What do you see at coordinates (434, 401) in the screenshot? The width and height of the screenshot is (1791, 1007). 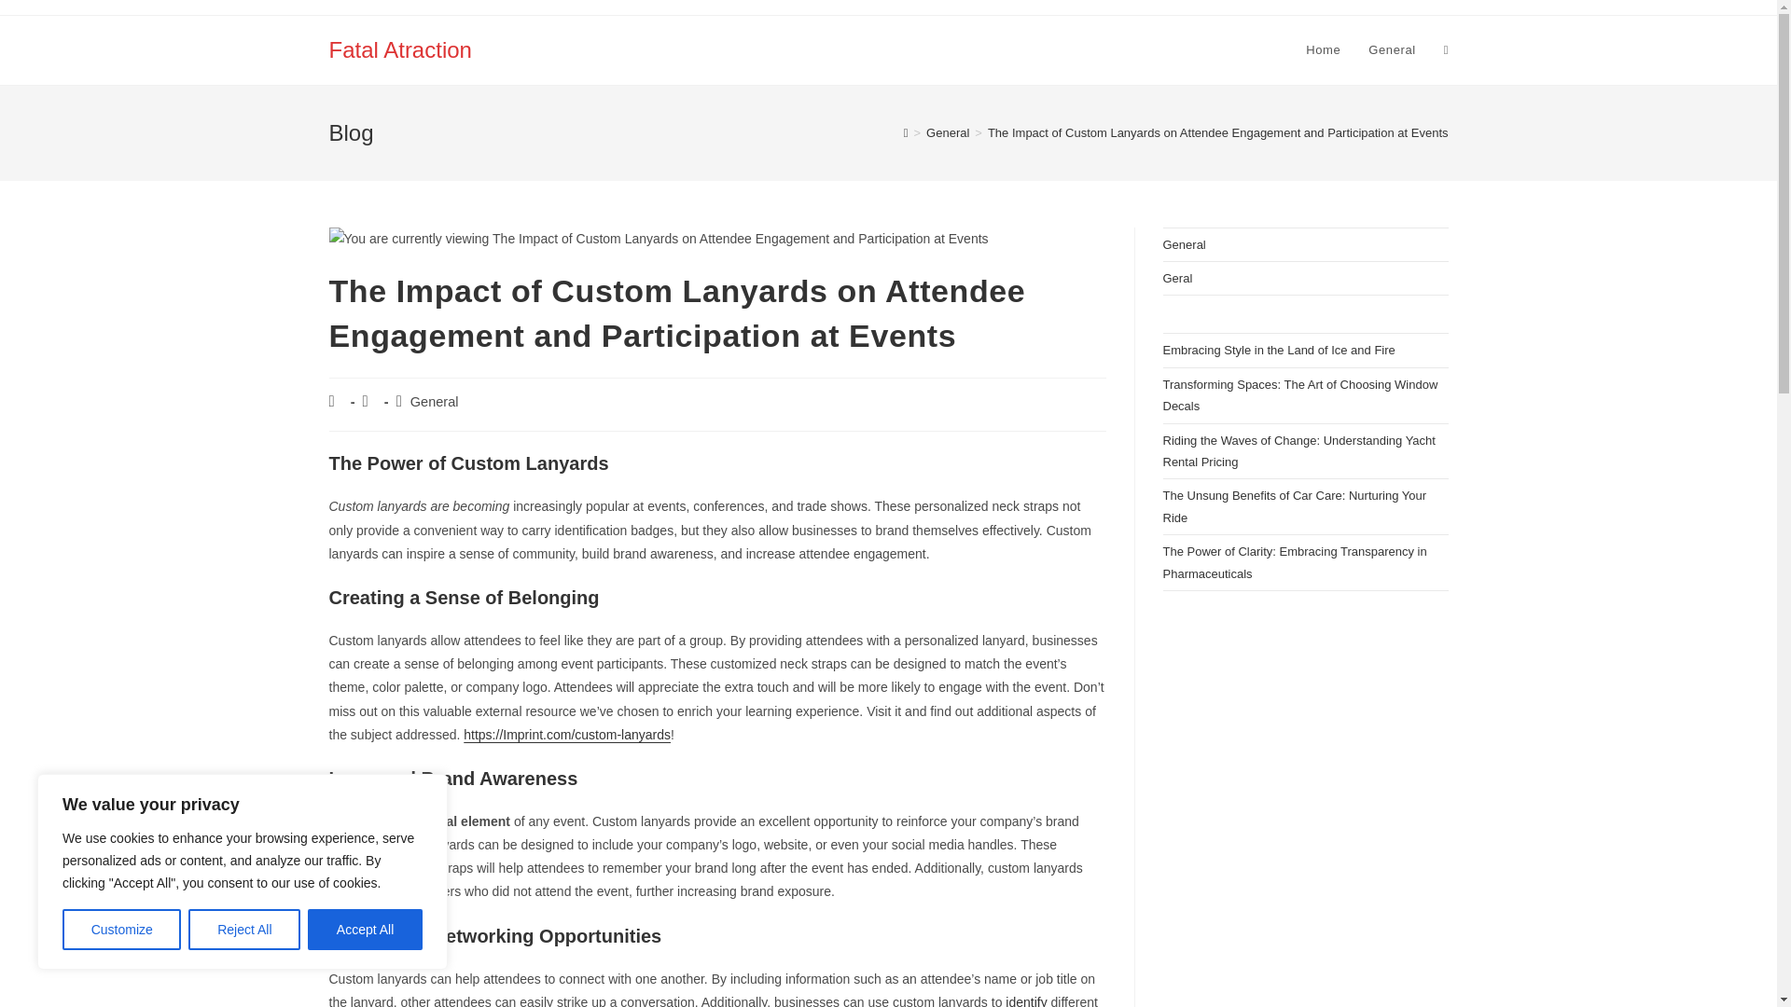 I see `General` at bounding box center [434, 401].